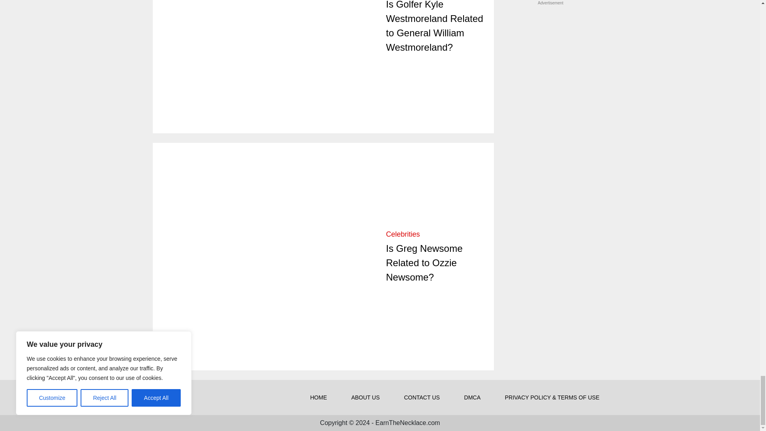 The image size is (766, 431). Describe the element at coordinates (403, 234) in the screenshot. I see `Category Name` at that location.